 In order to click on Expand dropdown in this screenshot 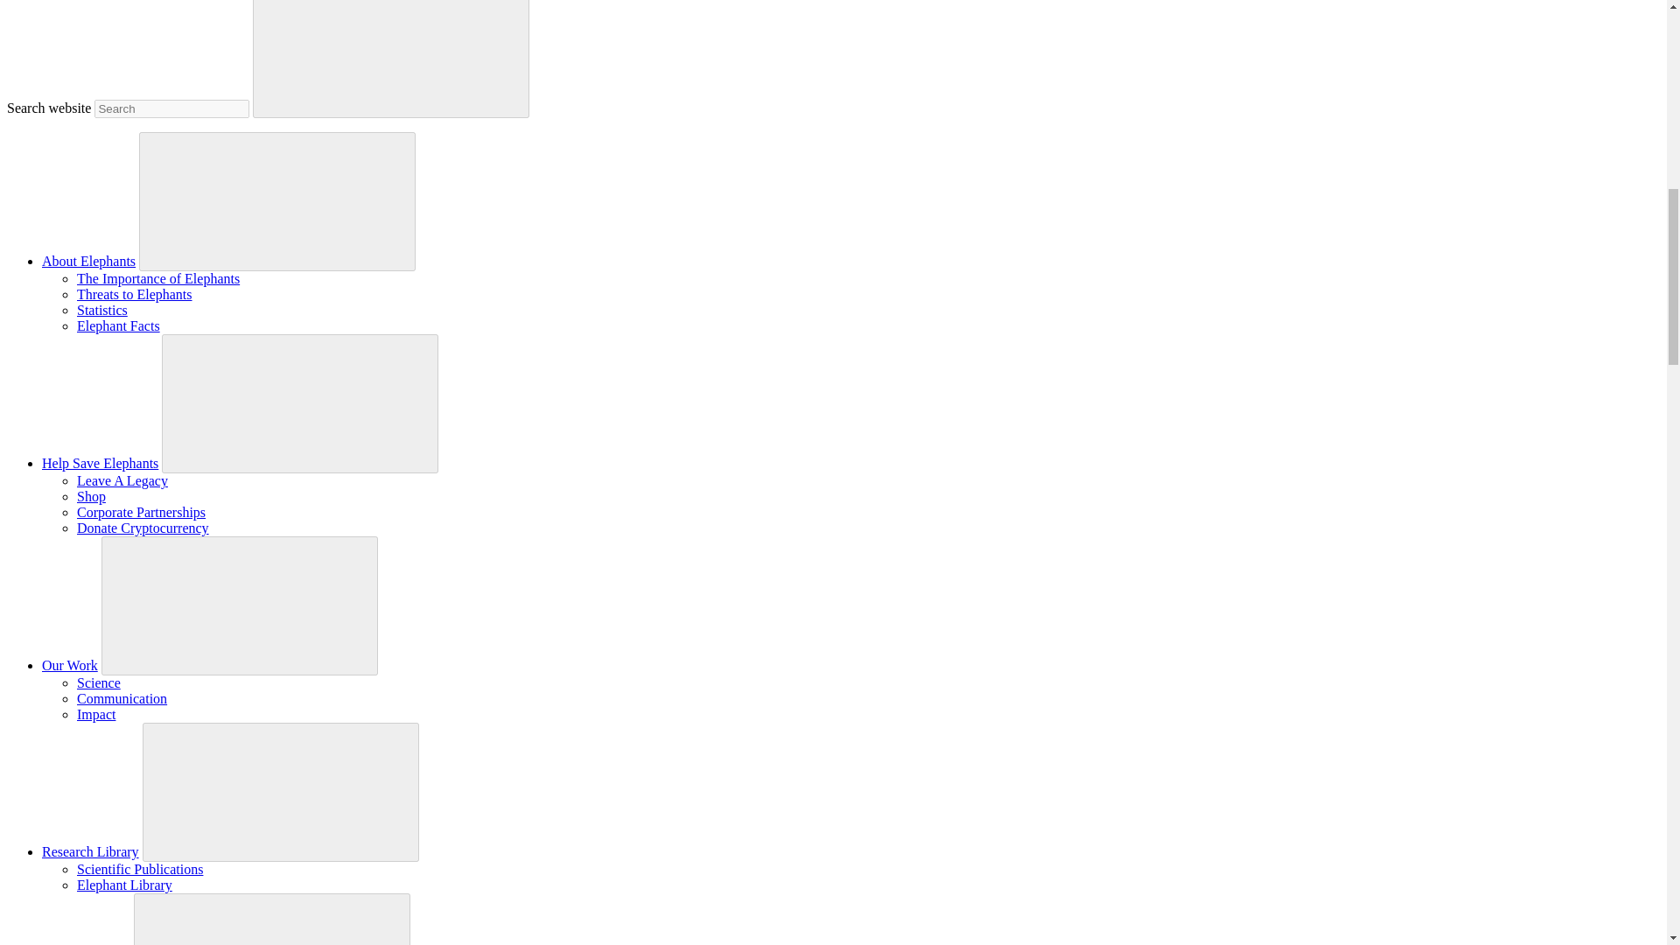, I will do `click(280, 791)`.